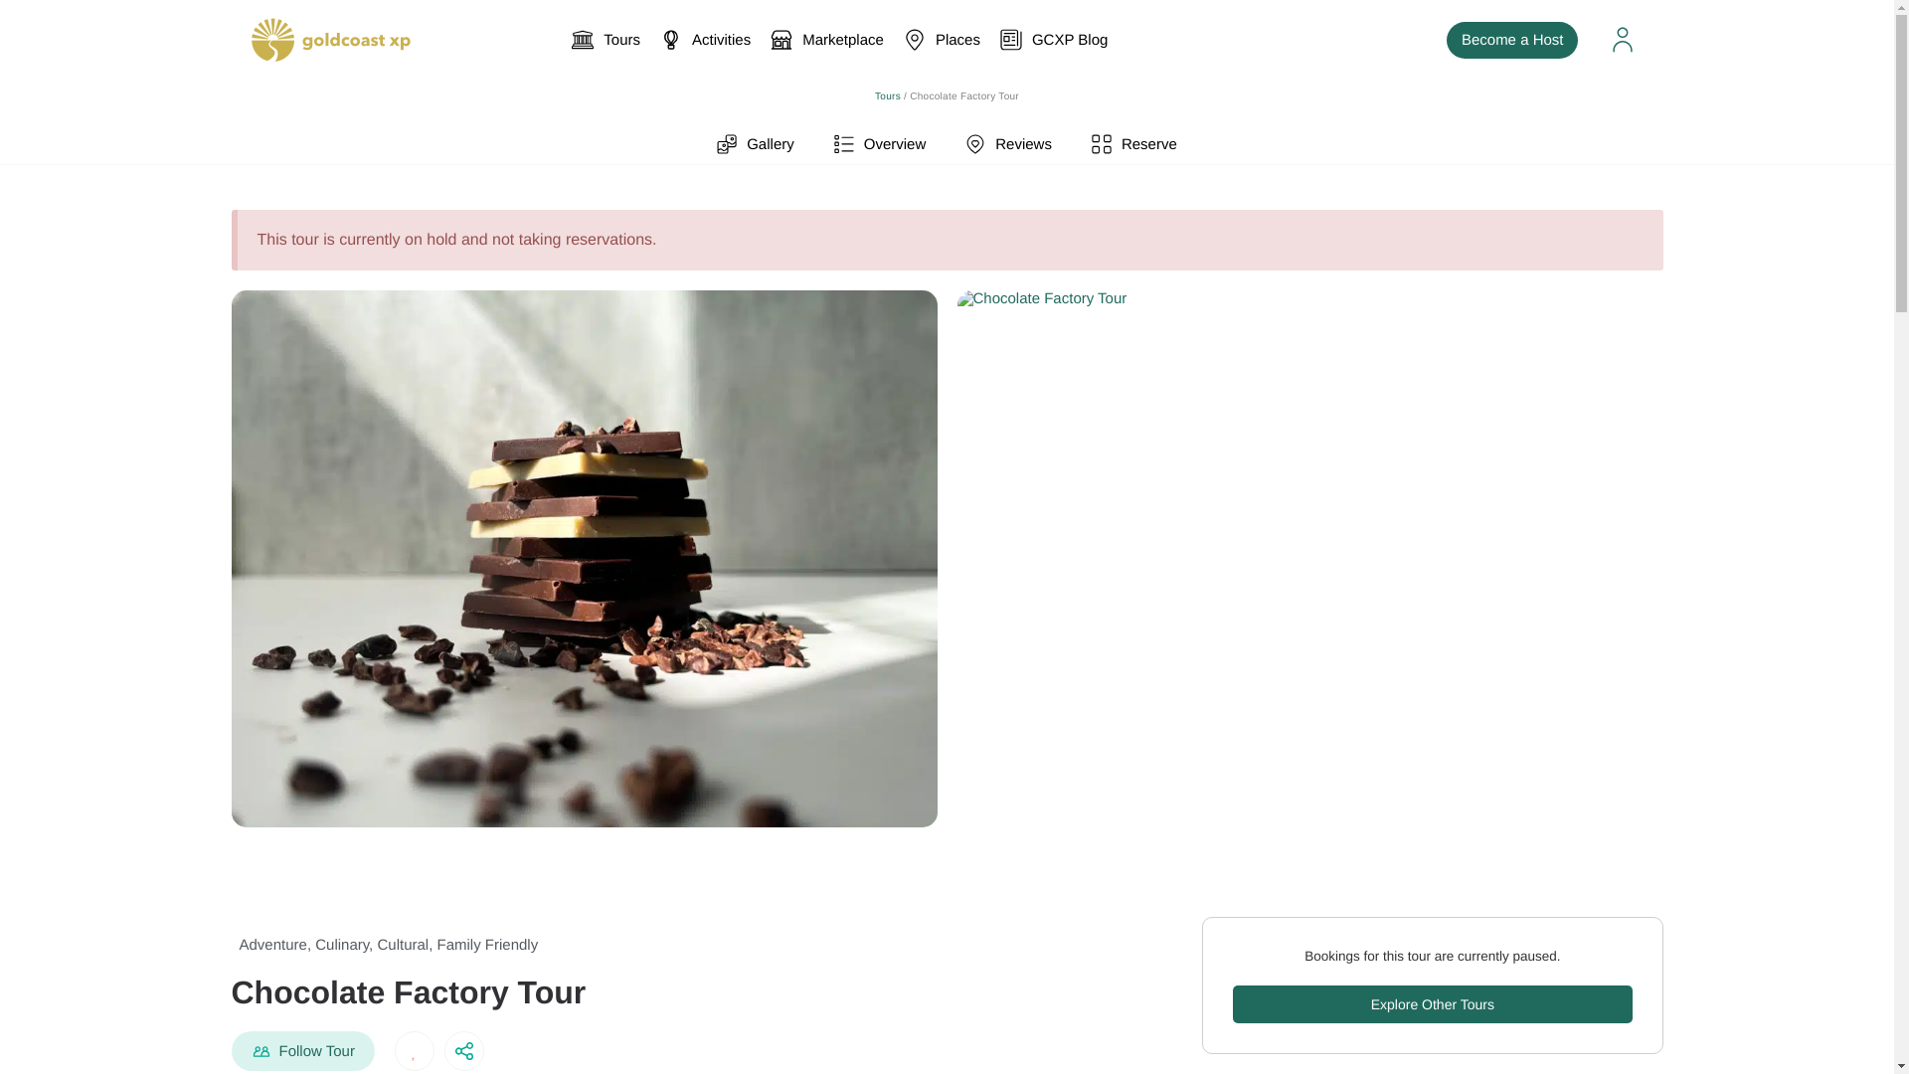 The image size is (1909, 1074). I want to click on Gallery, so click(849, 40).